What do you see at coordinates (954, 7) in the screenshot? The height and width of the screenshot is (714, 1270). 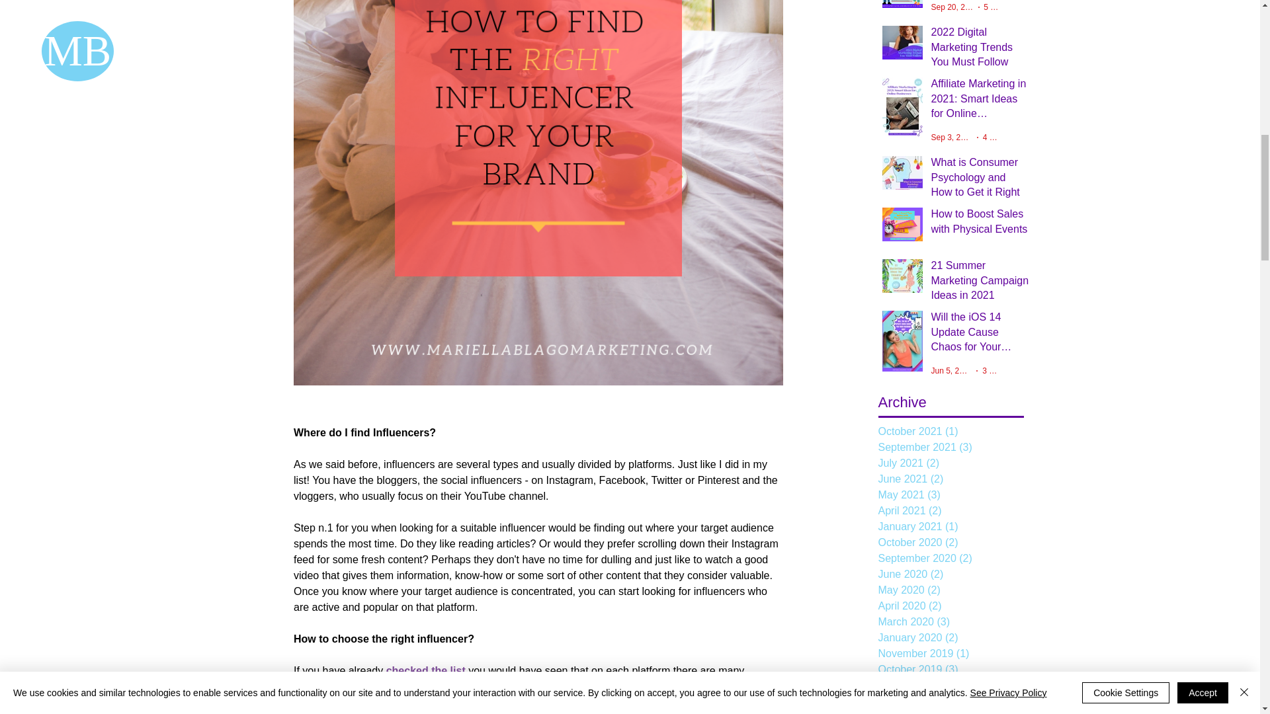 I see `Sep 20, 2021` at bounding box center [954, 7].